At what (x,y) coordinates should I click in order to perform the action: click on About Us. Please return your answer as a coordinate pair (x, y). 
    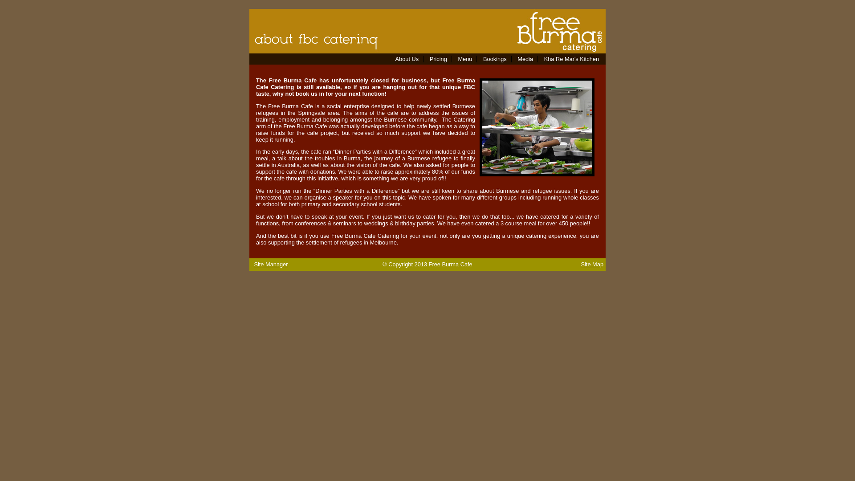
    Looking at the image, I should click on (407, 59).